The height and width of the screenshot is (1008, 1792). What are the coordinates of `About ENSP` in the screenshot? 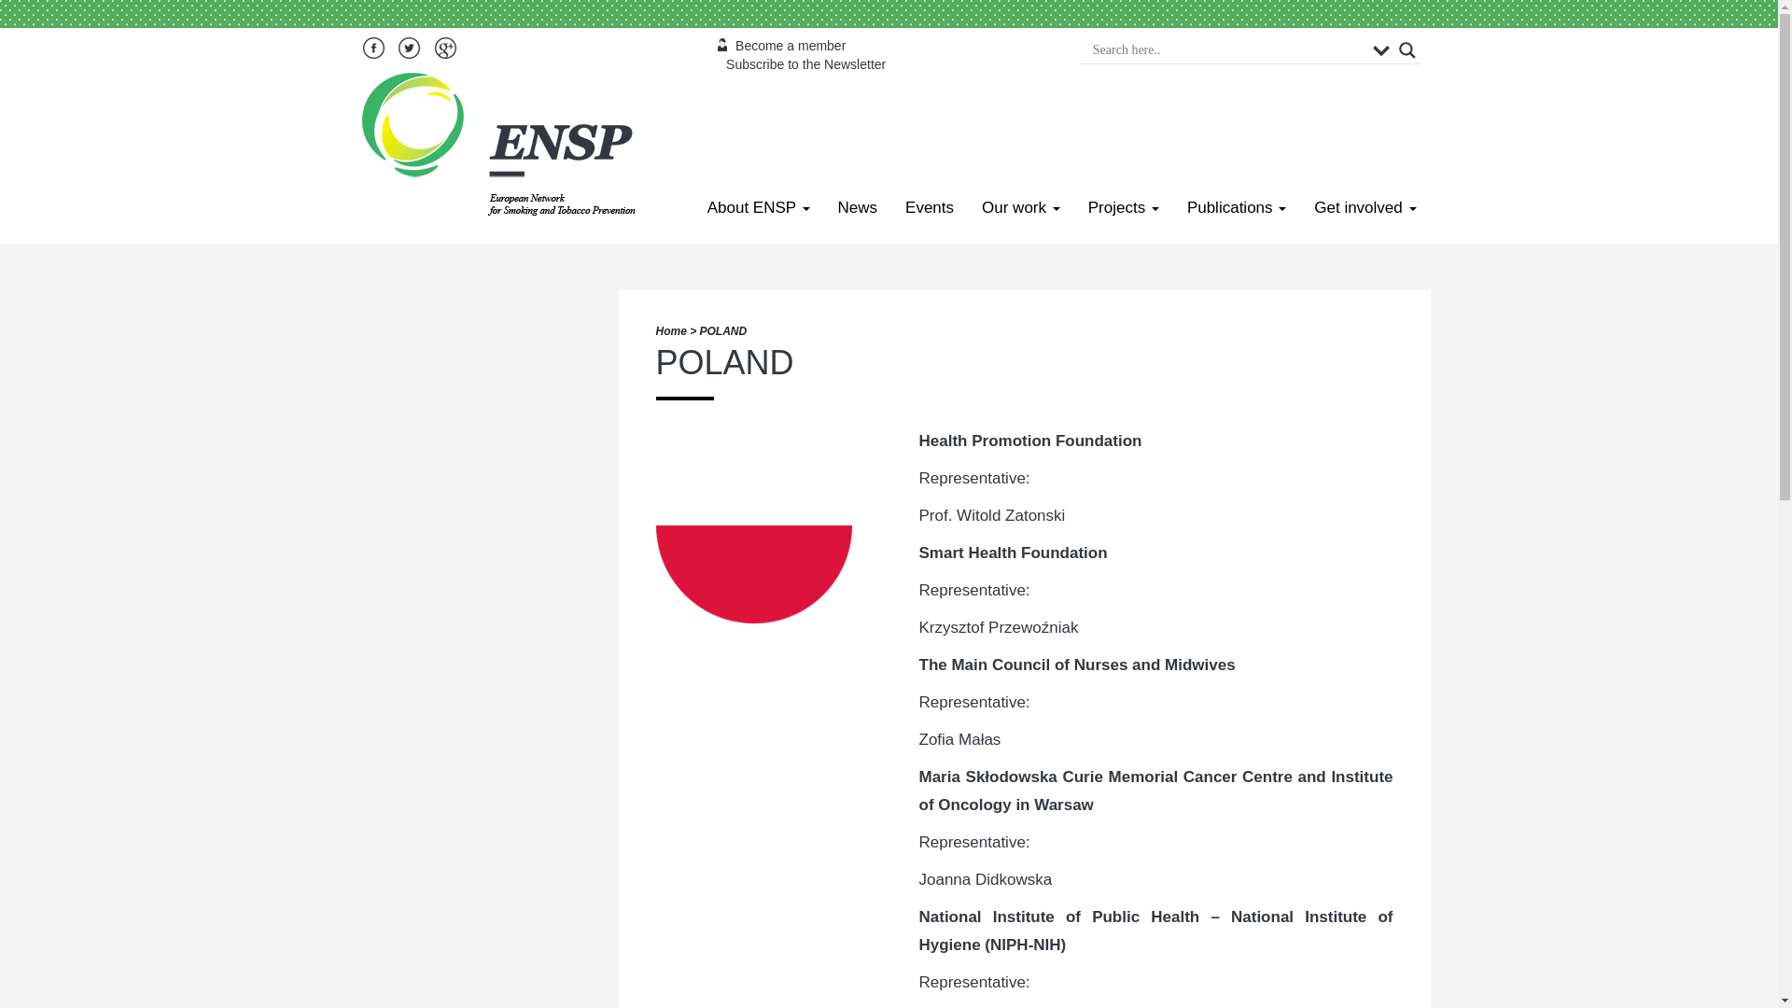 It's located at (759, 207).